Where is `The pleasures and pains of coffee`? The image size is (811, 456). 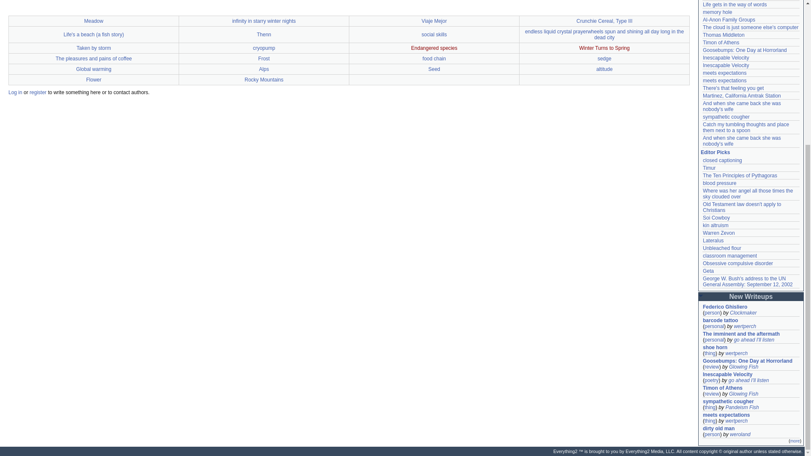
The pleasures and pains of coffee is located at coordinates (94, 58).